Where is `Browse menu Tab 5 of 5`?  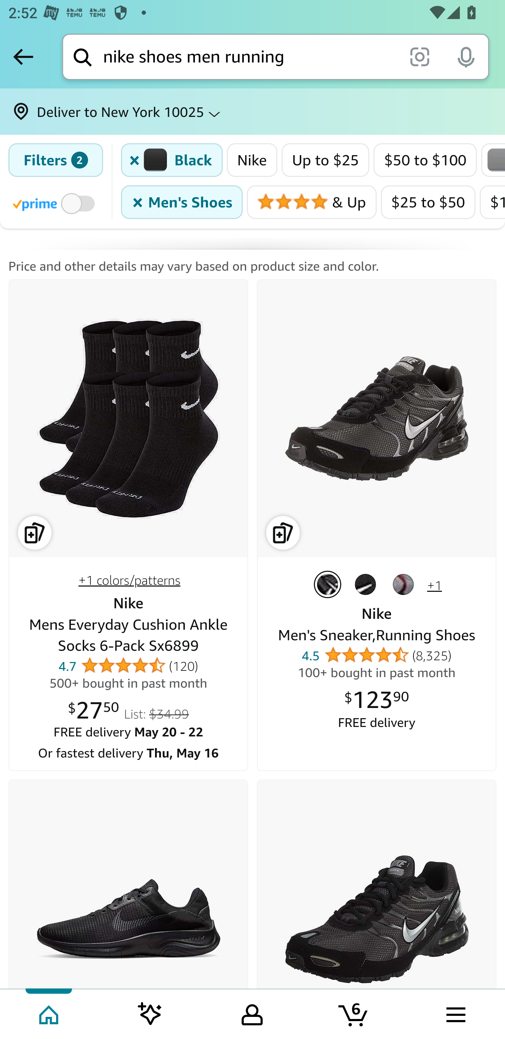
Browse menu Tab 5 of 5 is located at coordinates (455, 1013).